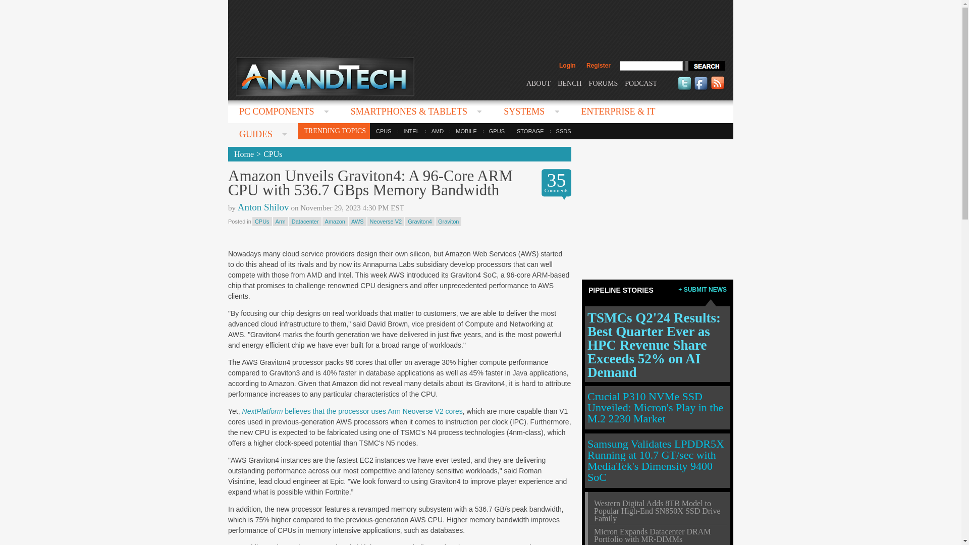 This screenshot has height=545, width=969. What do you see at coordinates (604, 83) in the screenshot?
I see `FORUMS` at bounding box center [604, 83].